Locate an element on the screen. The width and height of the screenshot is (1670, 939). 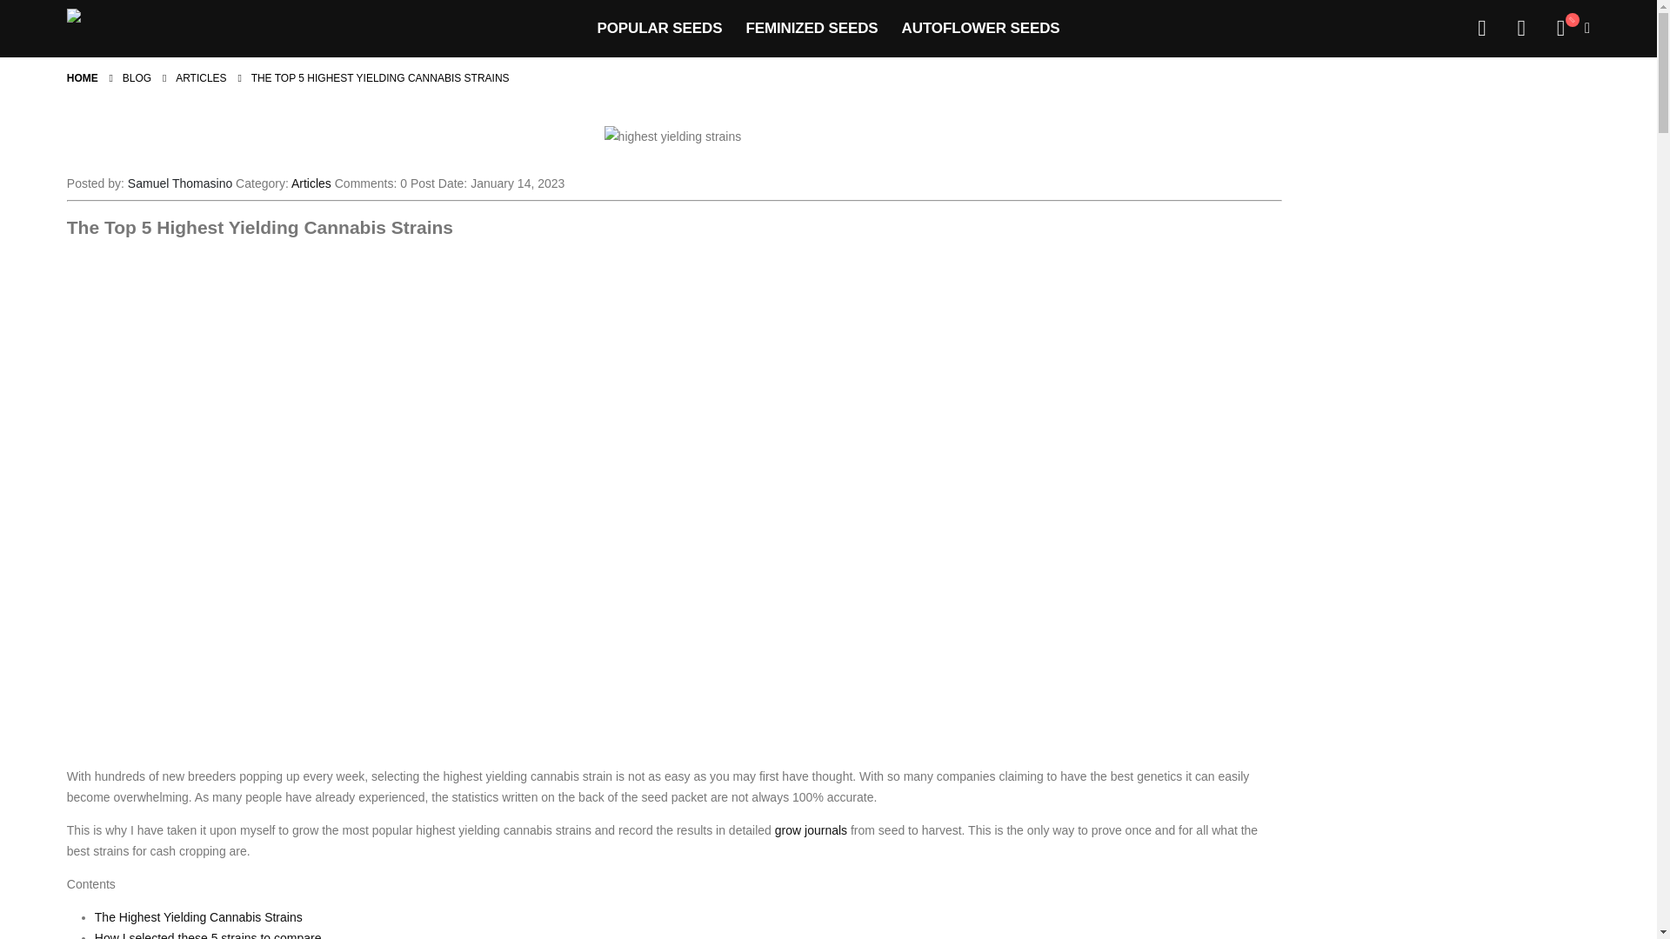
My Account is located at coordinates (1480, 29).